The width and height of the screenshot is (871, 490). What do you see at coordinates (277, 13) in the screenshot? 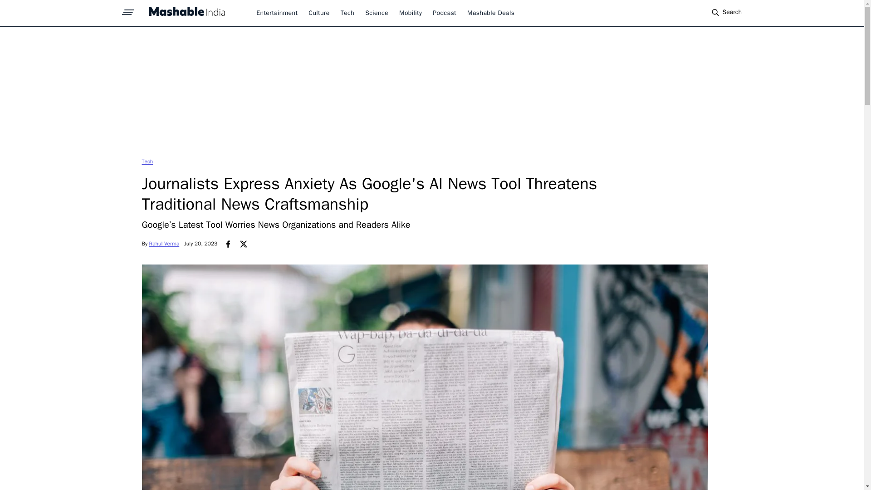
I see `Entertainment` at bounding box center [277, 13].